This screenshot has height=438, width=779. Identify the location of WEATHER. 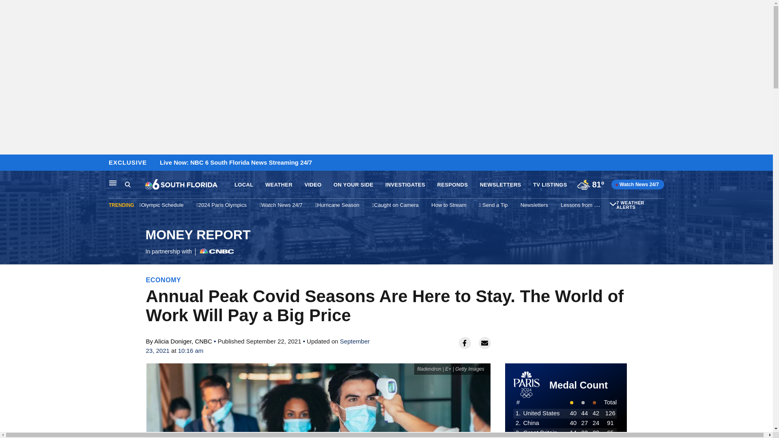
(197, 242).